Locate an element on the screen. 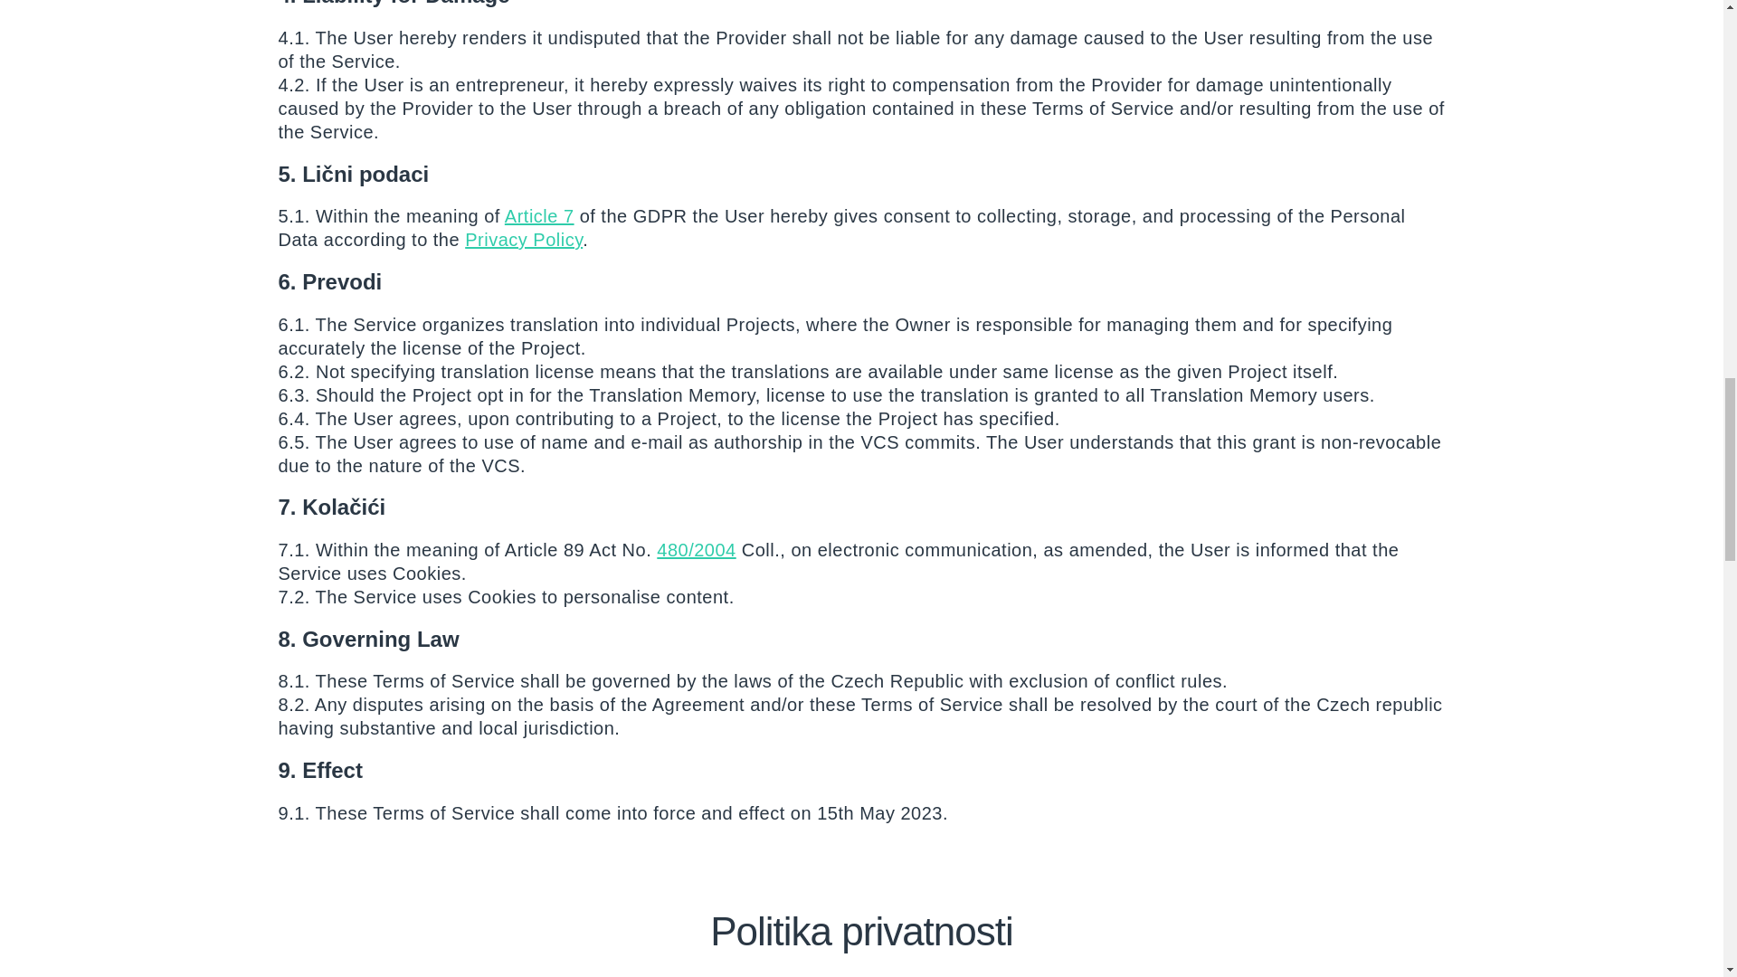 The width and height of the screenshot is (1737, 977). Privacy Policy is located at coordinates (523, 239).